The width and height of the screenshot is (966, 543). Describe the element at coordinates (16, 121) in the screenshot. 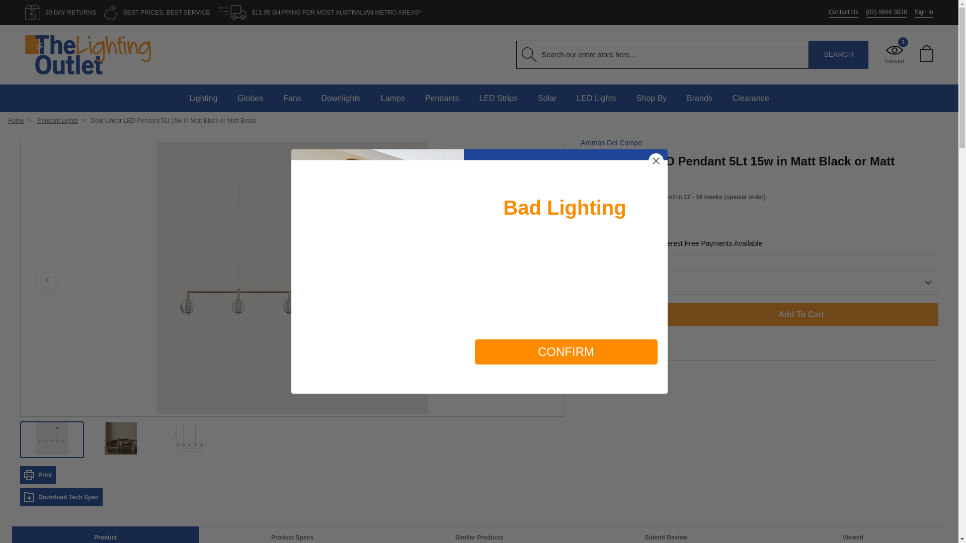

I see `Back to the frontpage` at that location.